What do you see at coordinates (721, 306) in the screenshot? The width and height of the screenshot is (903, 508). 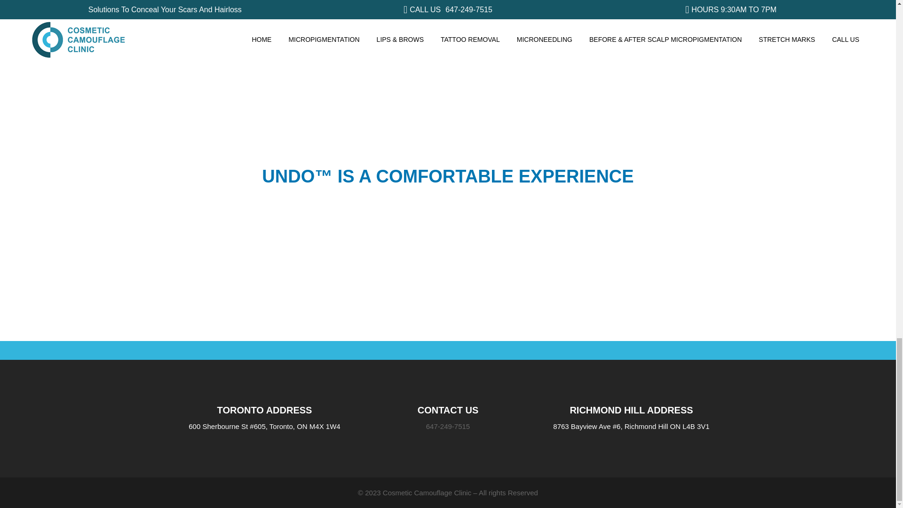 I see `Book An Appointment` at bounding box center [721, 306].